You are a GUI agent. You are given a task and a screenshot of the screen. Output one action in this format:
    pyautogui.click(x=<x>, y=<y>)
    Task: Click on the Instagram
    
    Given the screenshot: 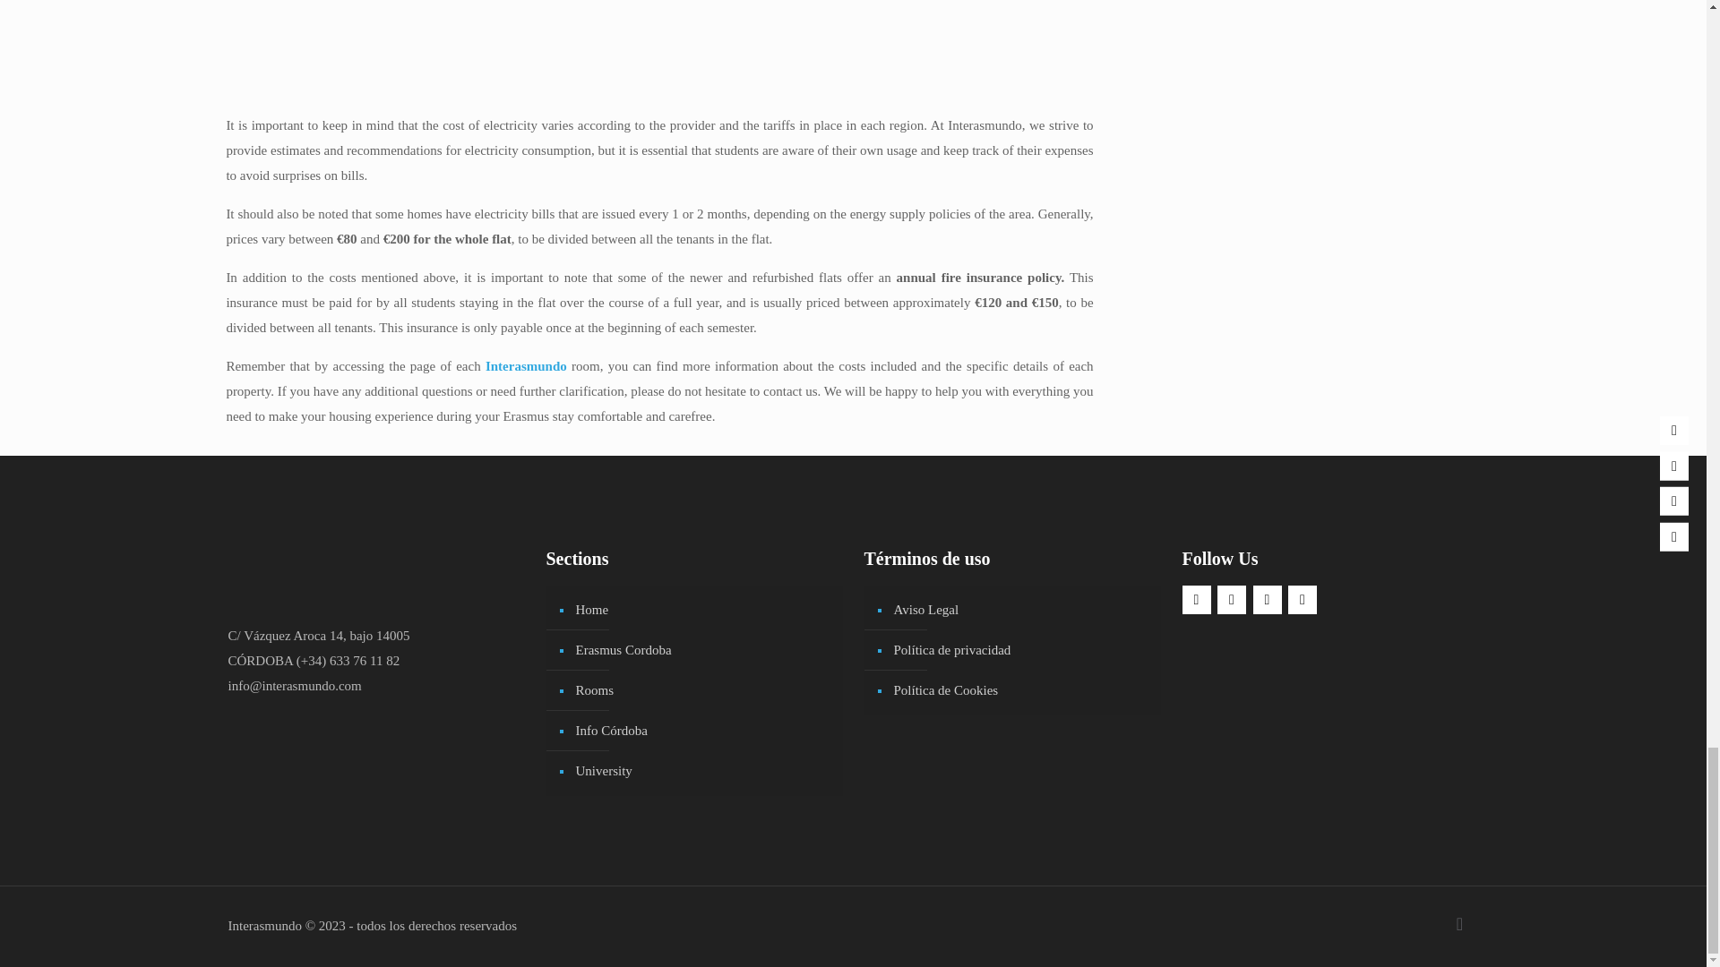 What is the action you would take?
    pyautogui.click(x=1231, y=600)
    